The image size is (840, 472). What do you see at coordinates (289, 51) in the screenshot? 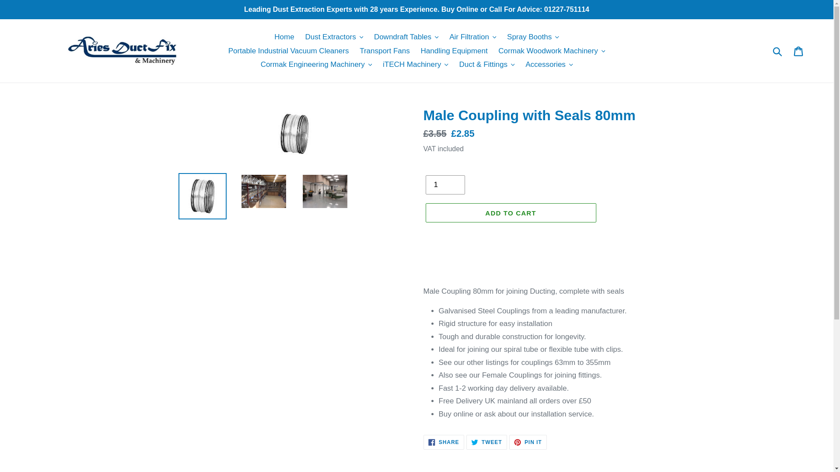
I see `Portable Industrial Vacuum Cleaners` at bounding box center [289, 51].